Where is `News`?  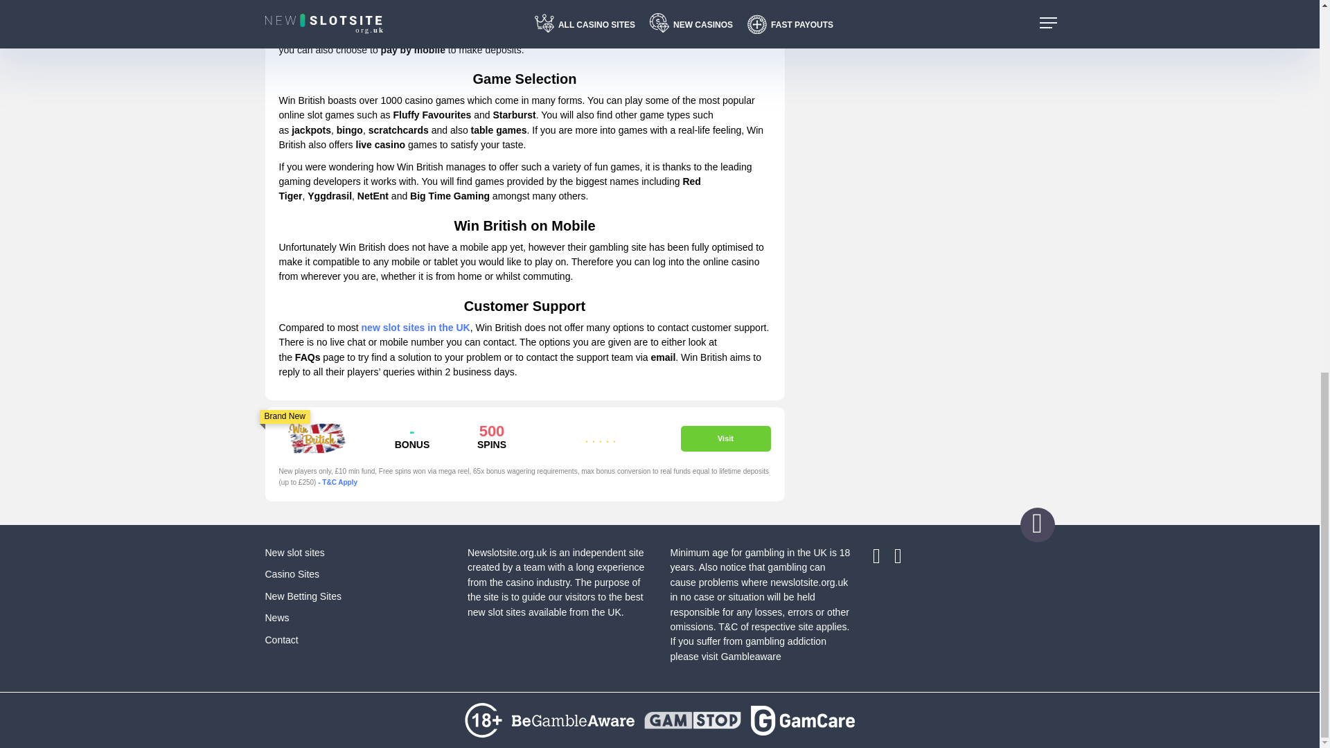
News is located at coordinates (276, 618).